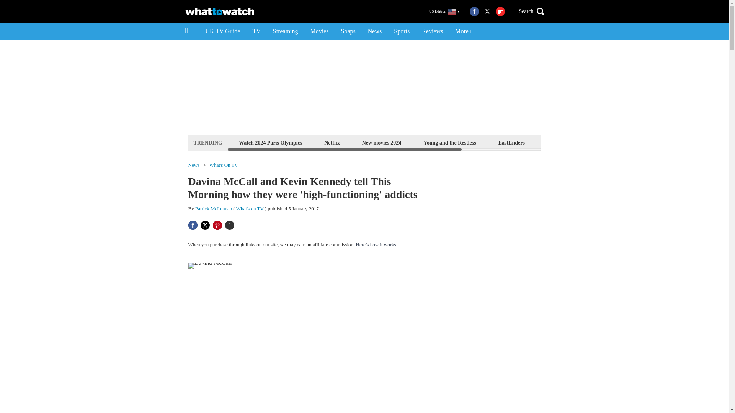  I want to click on Streaming, so click(285, 31).